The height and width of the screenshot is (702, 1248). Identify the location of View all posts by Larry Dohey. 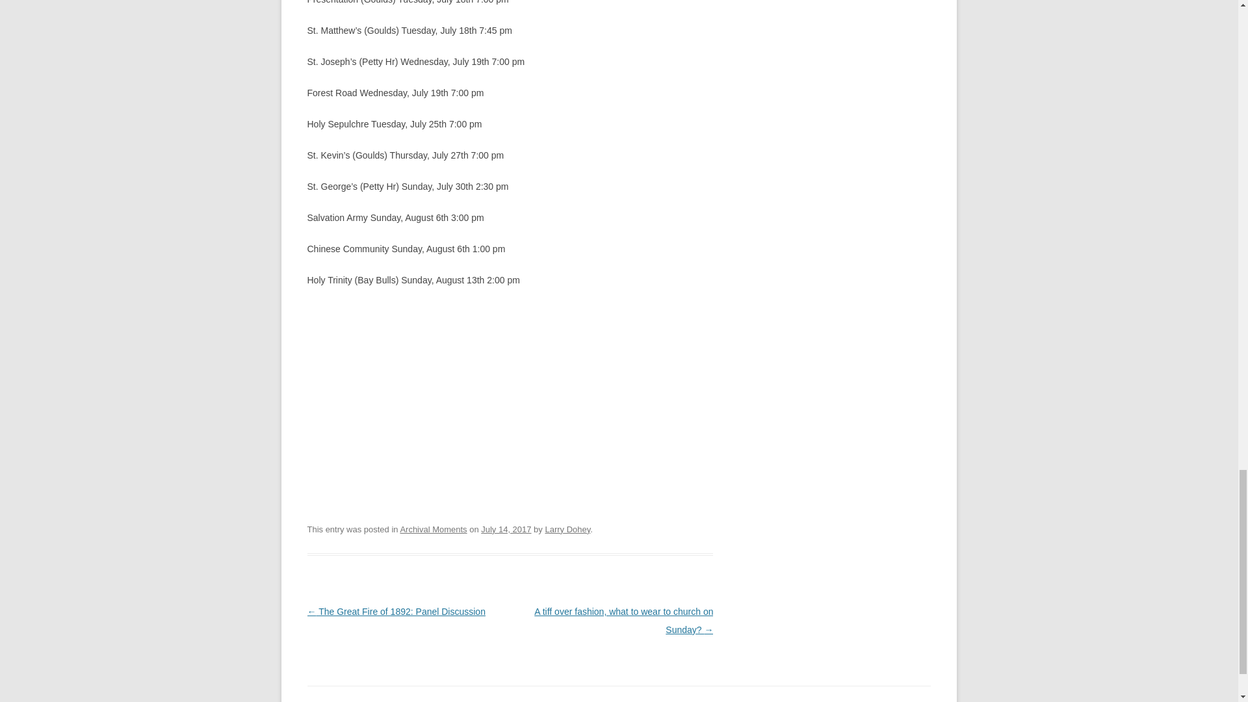
(567, 529).